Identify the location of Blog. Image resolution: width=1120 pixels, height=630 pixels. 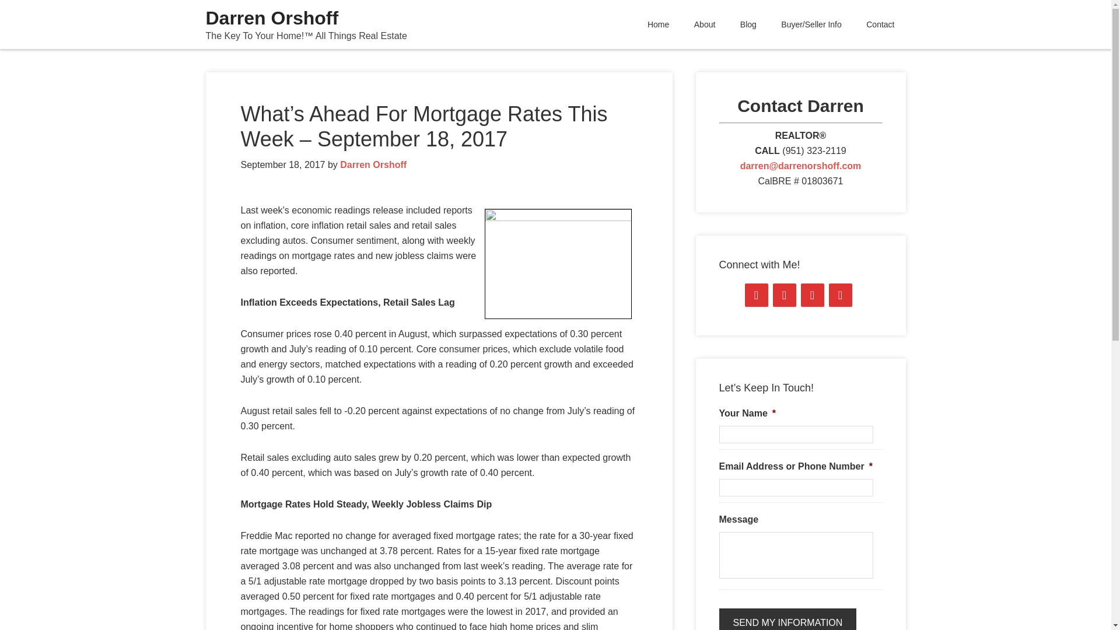
(748, 24).